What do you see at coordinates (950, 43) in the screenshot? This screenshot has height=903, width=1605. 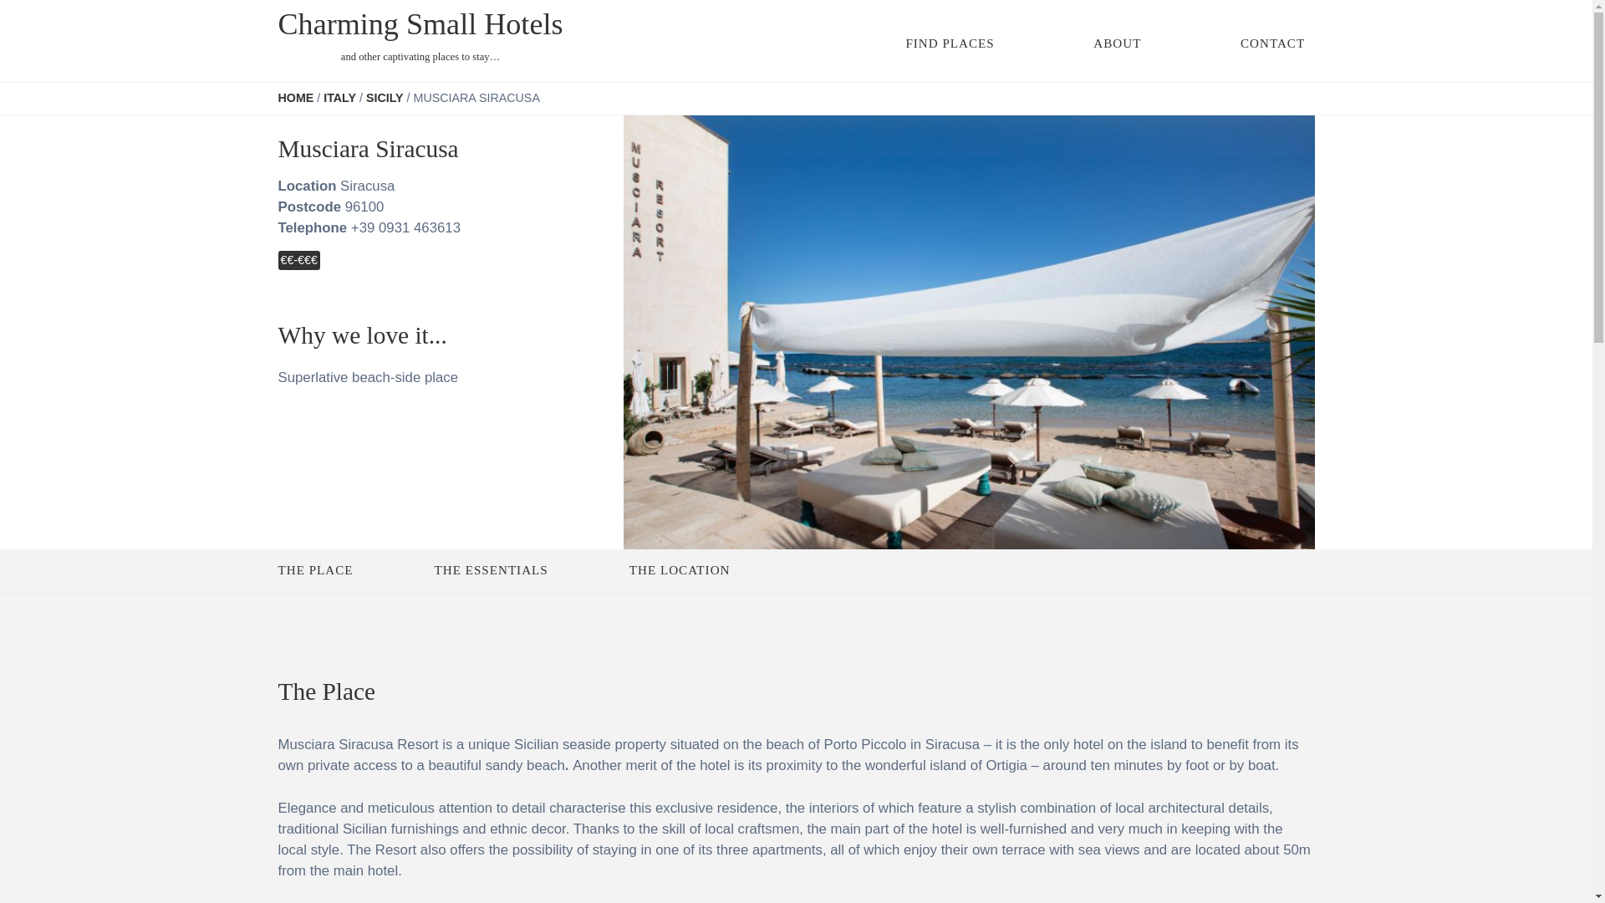 I see `FIND PLACES` at bounding box center [950, 43].